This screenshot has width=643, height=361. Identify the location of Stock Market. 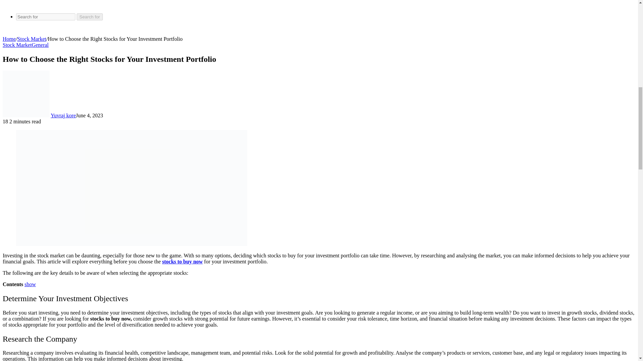
(17, 45).